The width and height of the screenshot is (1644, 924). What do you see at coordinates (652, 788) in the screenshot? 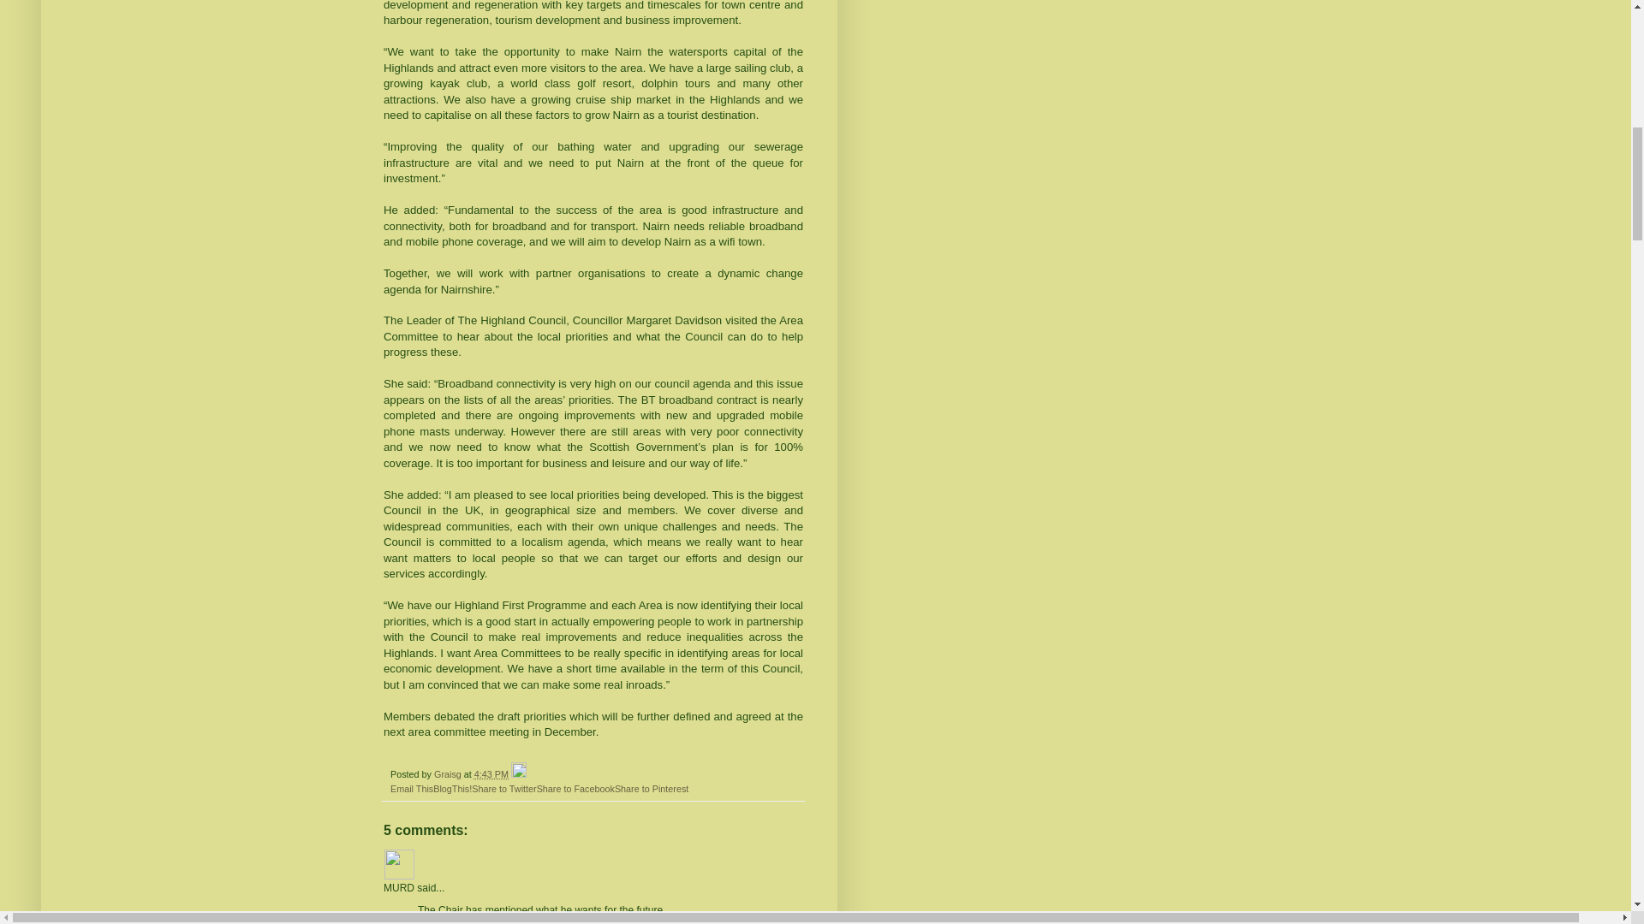
I see `Share to Pinterest` at bounding box center [652, 788].